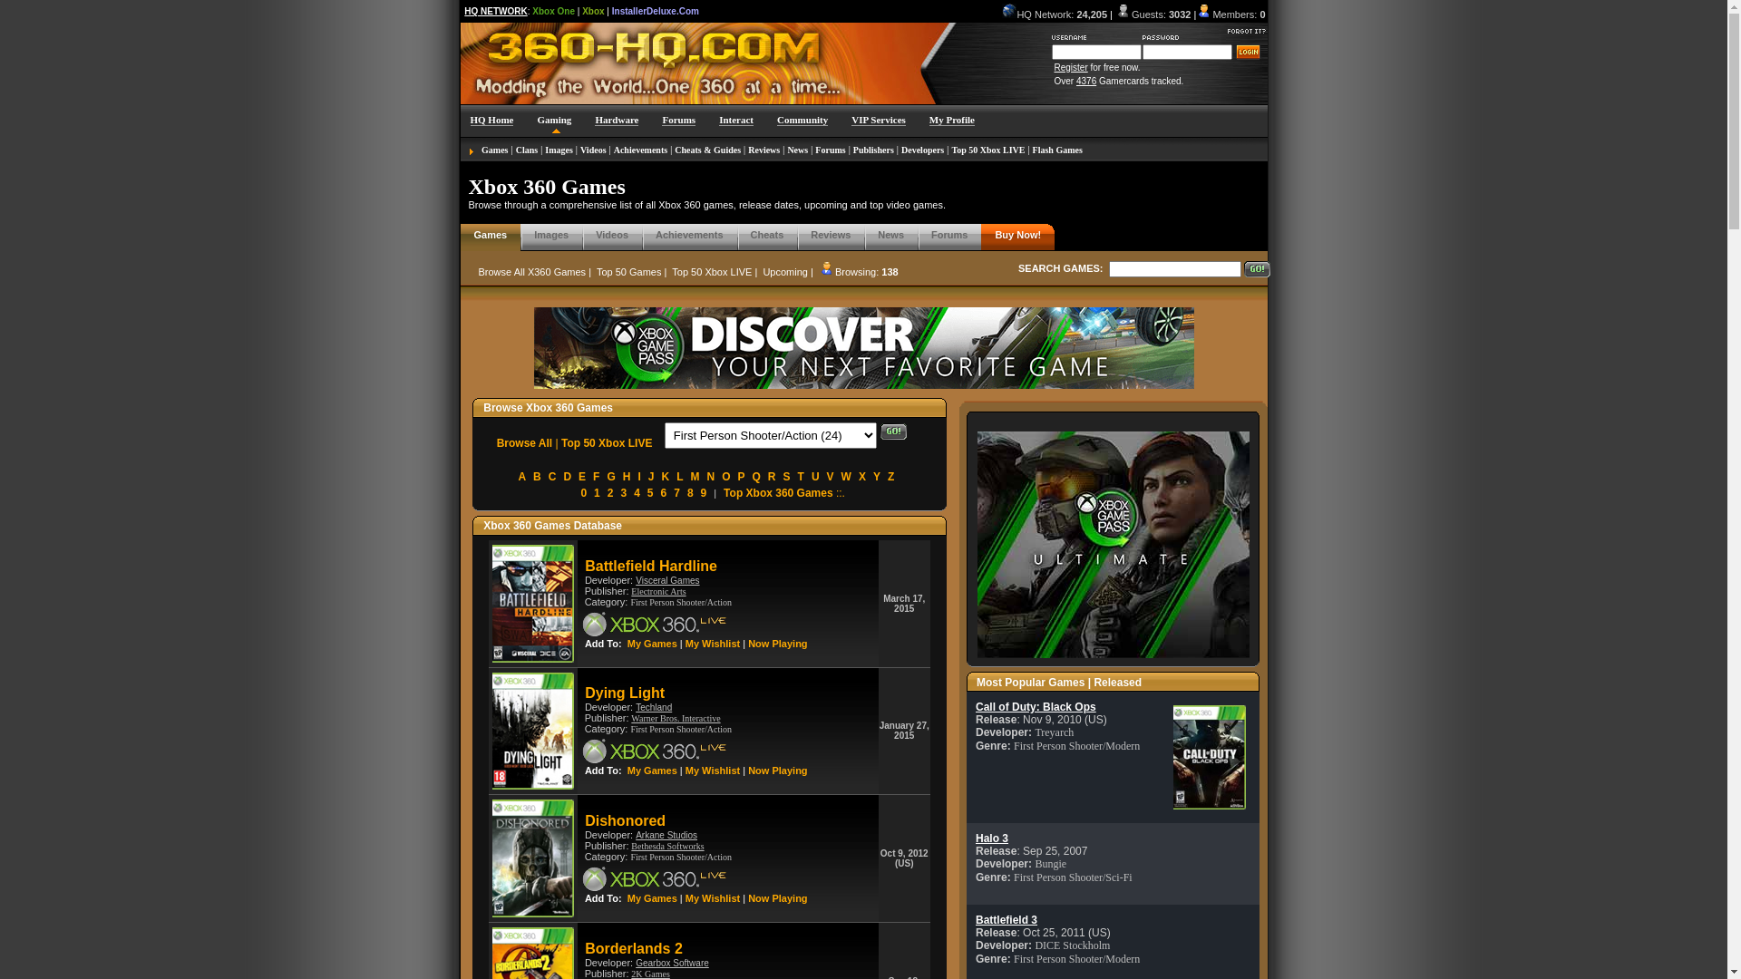  What do you see at coordinates (551, 235) in the screenshot?
I see `Images` at bounding box center [551, 235].